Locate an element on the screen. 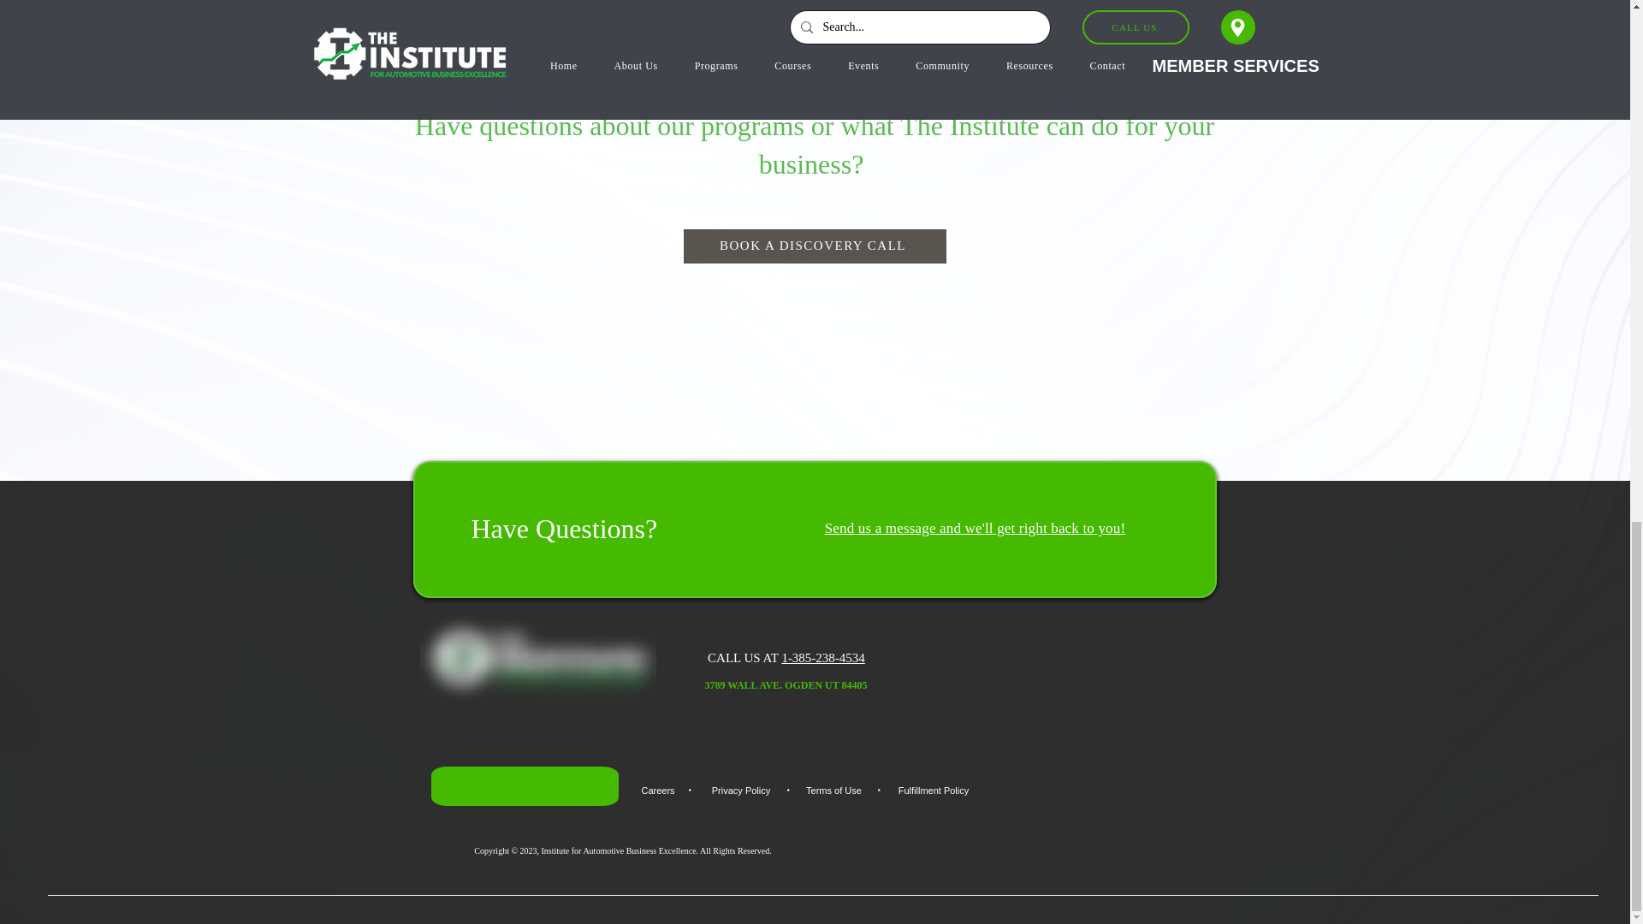 Image resolution: width=1643 pixels, height=924 pixels. Send us a message and we'll get right back to you! is located at coordinates (975, 529).